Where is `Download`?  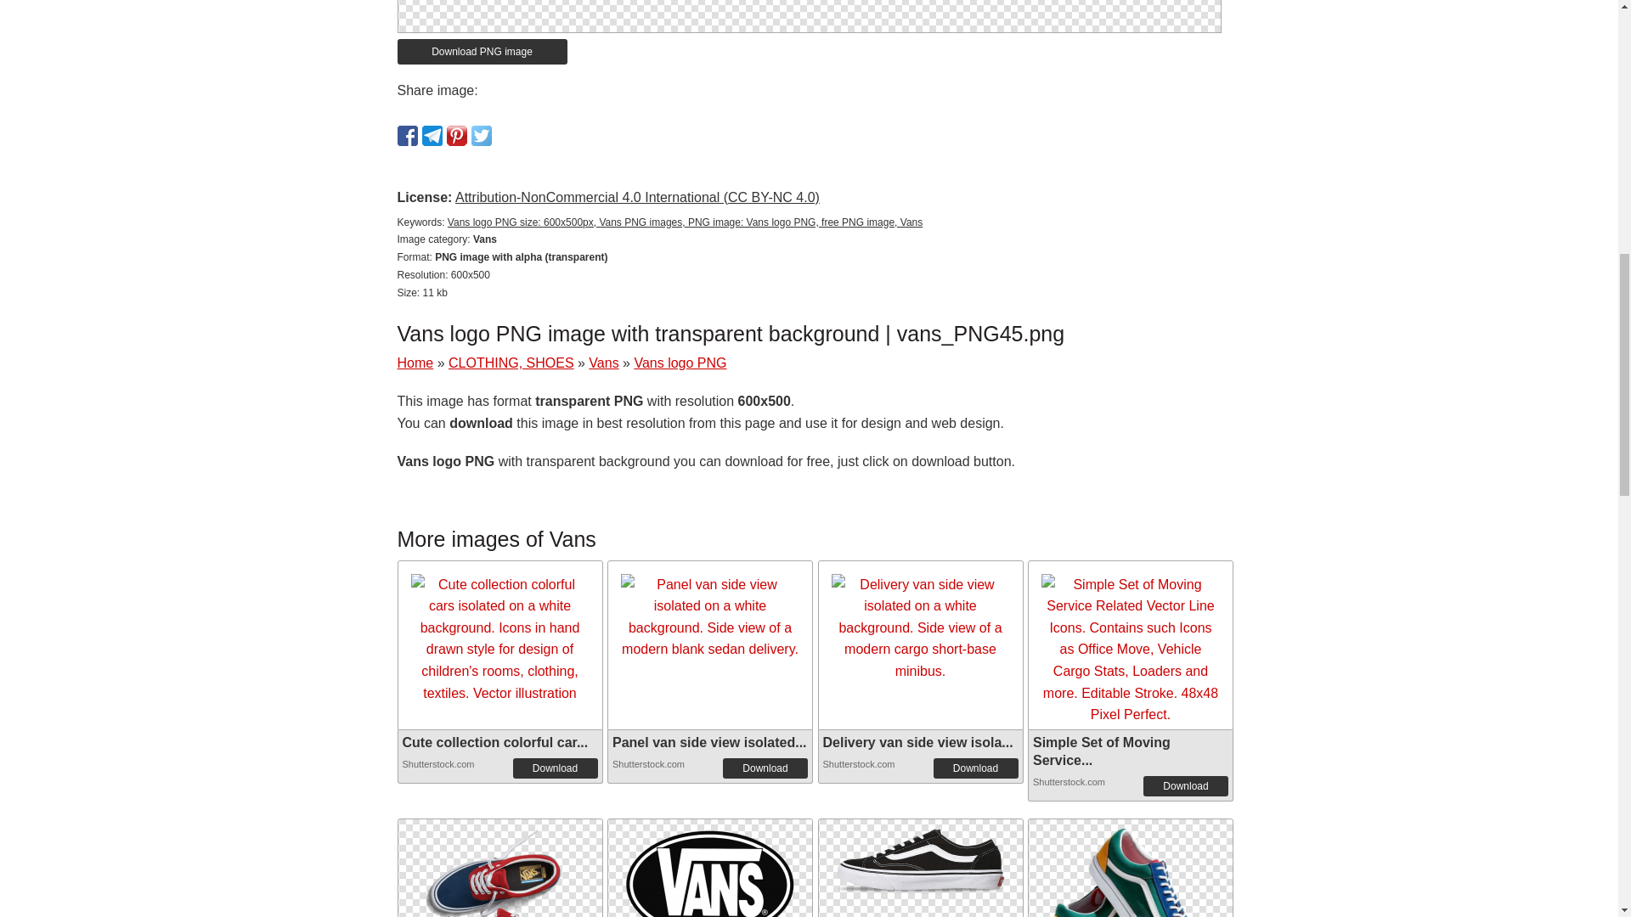 Download is located at coordinates (765, 768).